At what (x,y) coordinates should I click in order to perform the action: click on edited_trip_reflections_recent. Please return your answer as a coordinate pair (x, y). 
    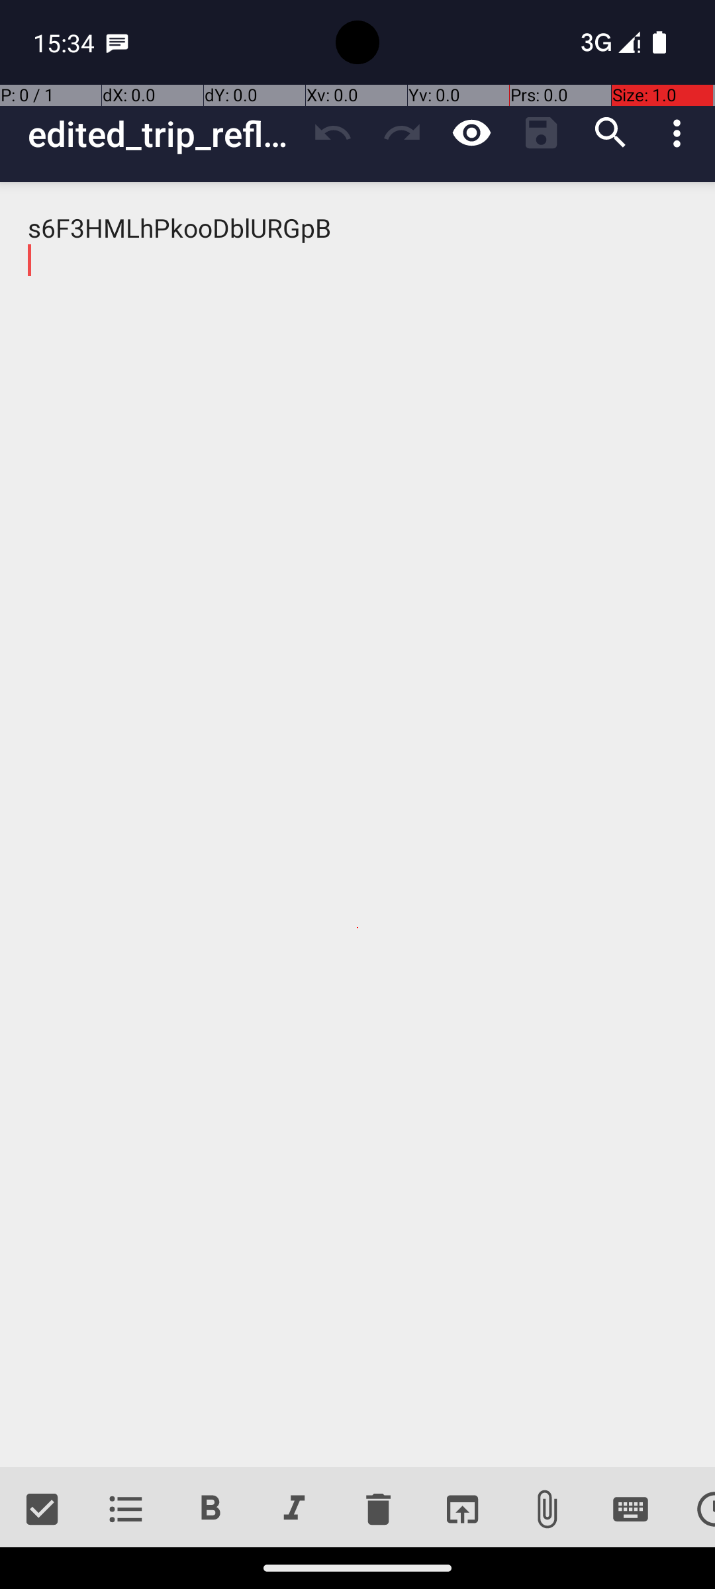
    Looking at the image, I should click on (163, 134).